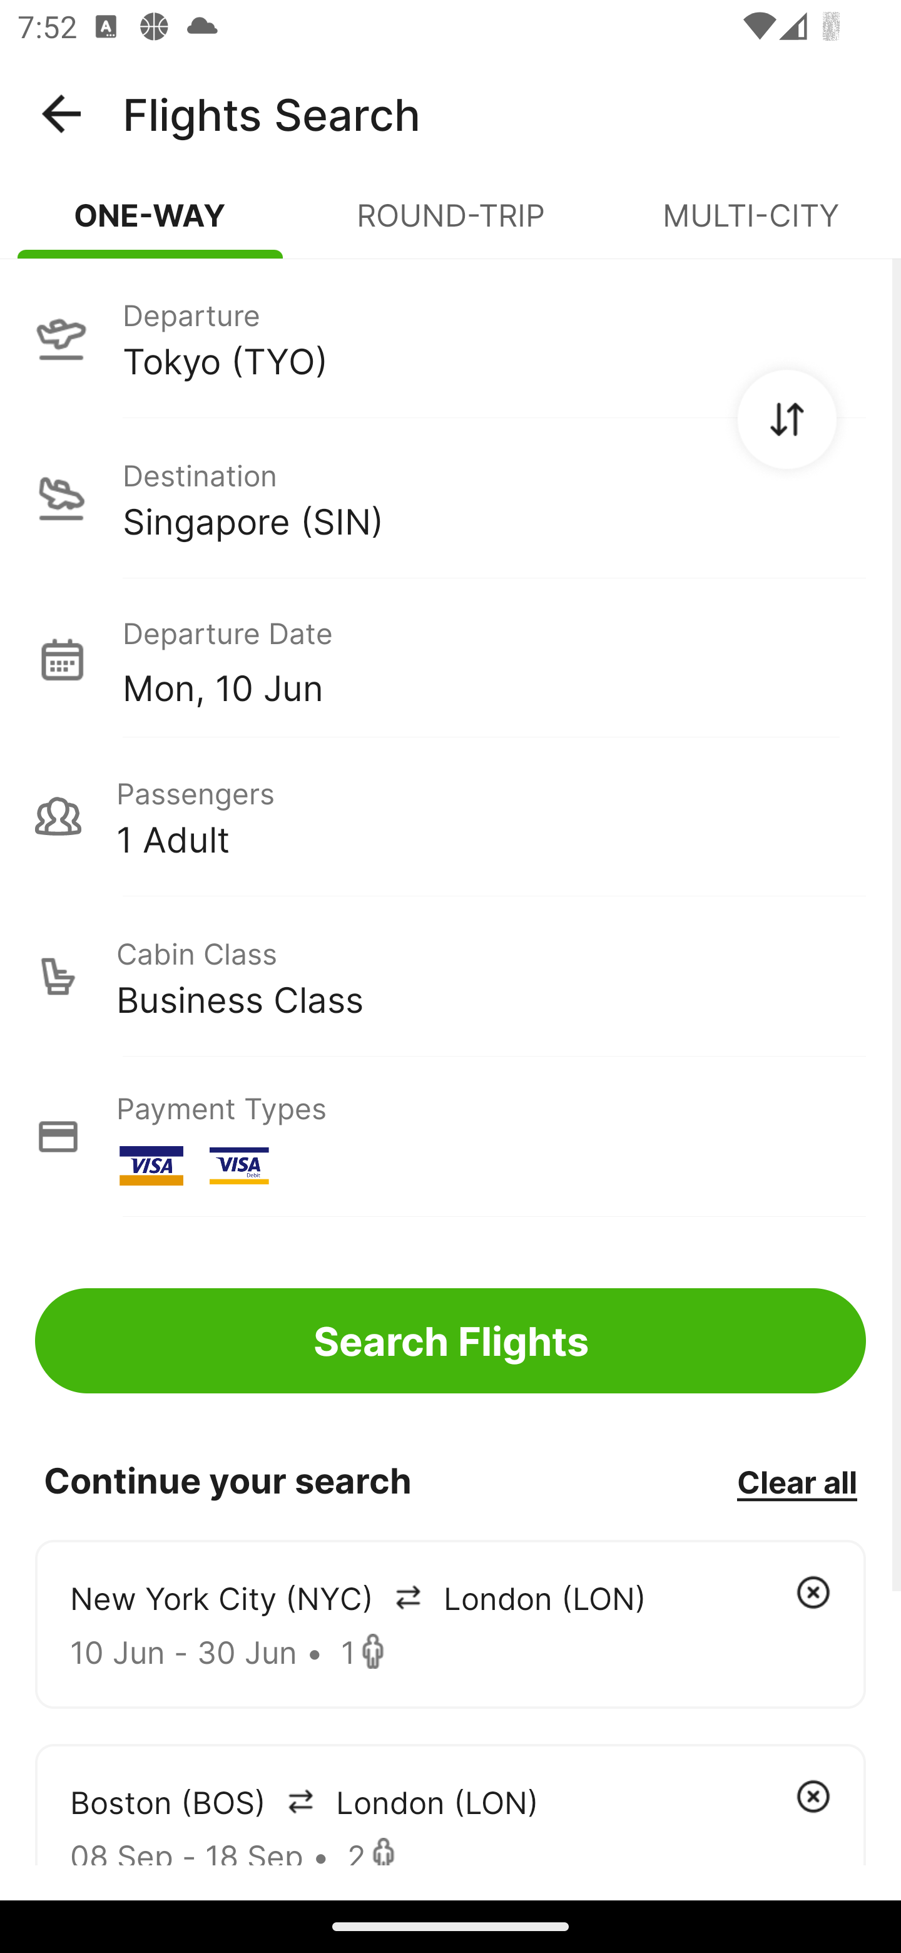 This screenshot has width=901, height=1953. Describe the element at coordinates (450, 816) in the screenshot. I see `Passengers 1 Adult` at that location.